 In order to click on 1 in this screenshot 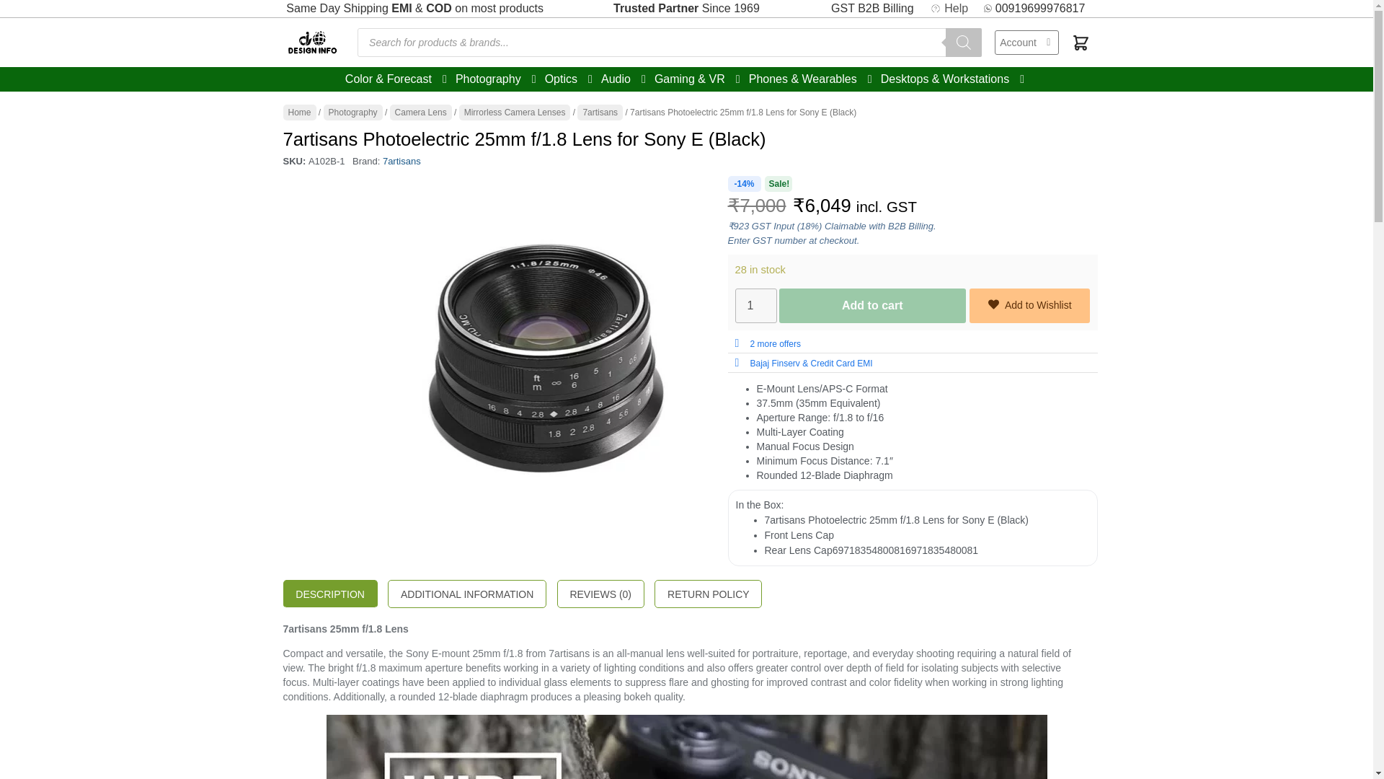, I will do `click(755, 306)`.